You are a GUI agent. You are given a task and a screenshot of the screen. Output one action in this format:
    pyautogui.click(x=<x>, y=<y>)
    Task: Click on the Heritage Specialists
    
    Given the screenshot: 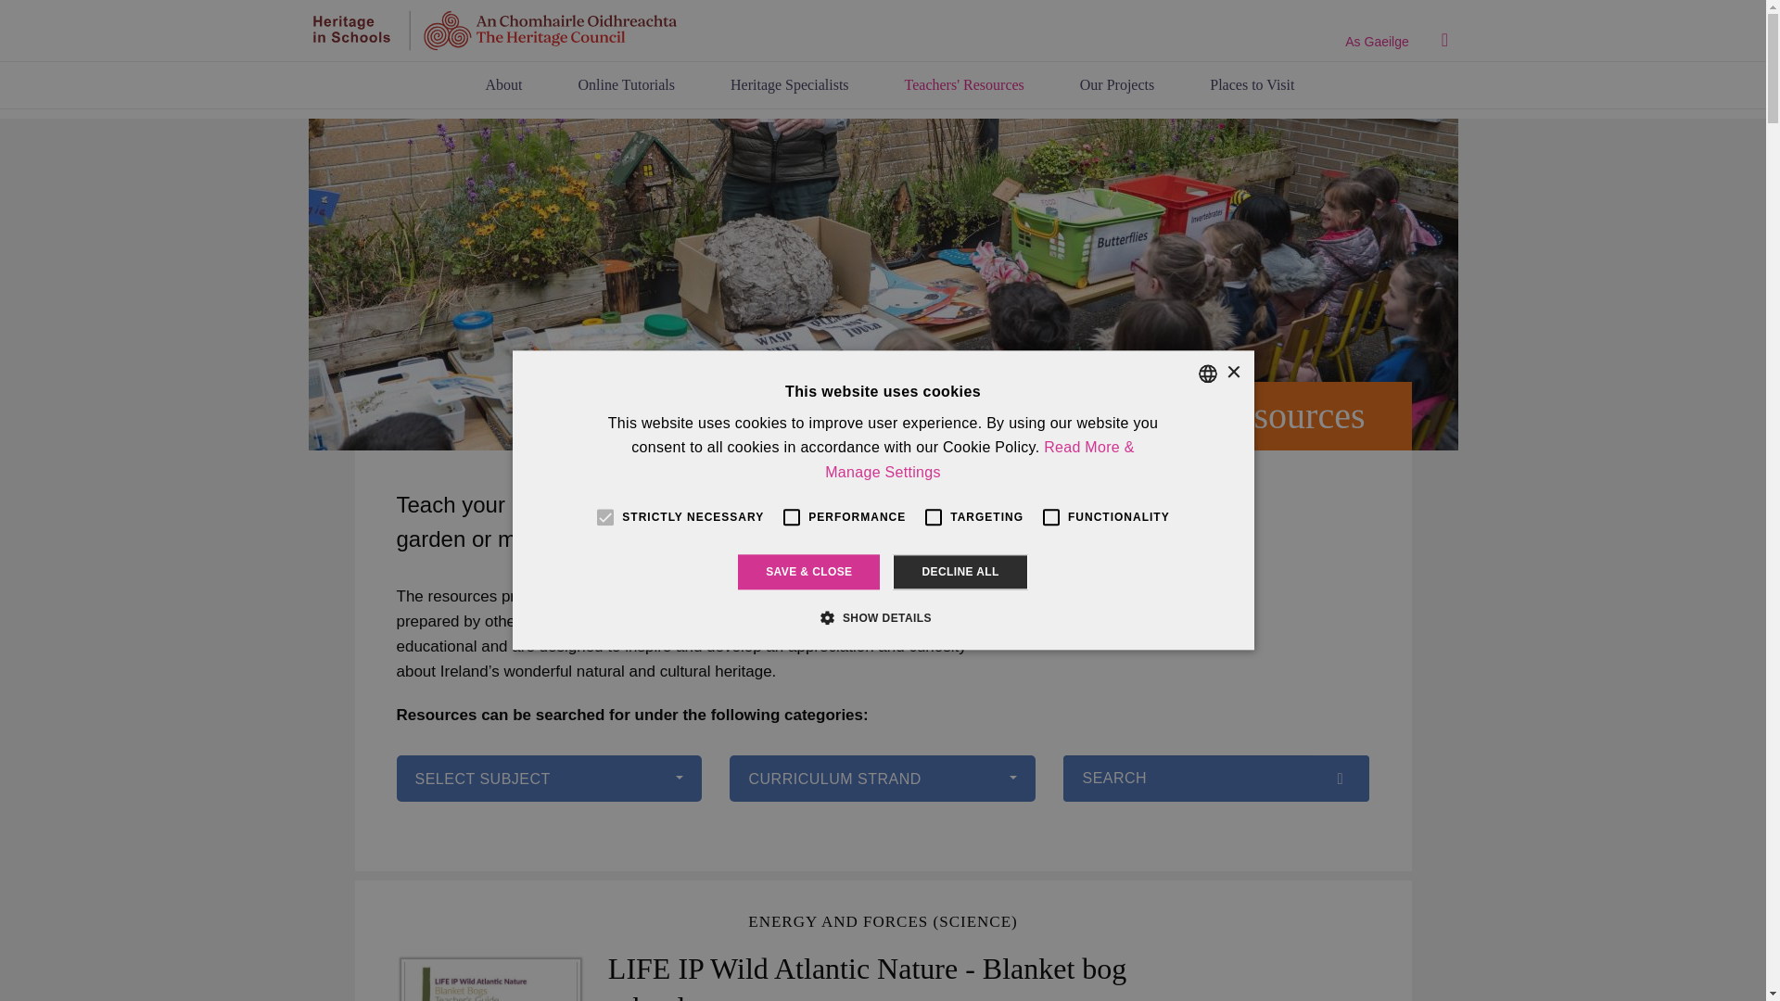 What is the action you would take?
    pyautogui.click(x=790, y=84)
    